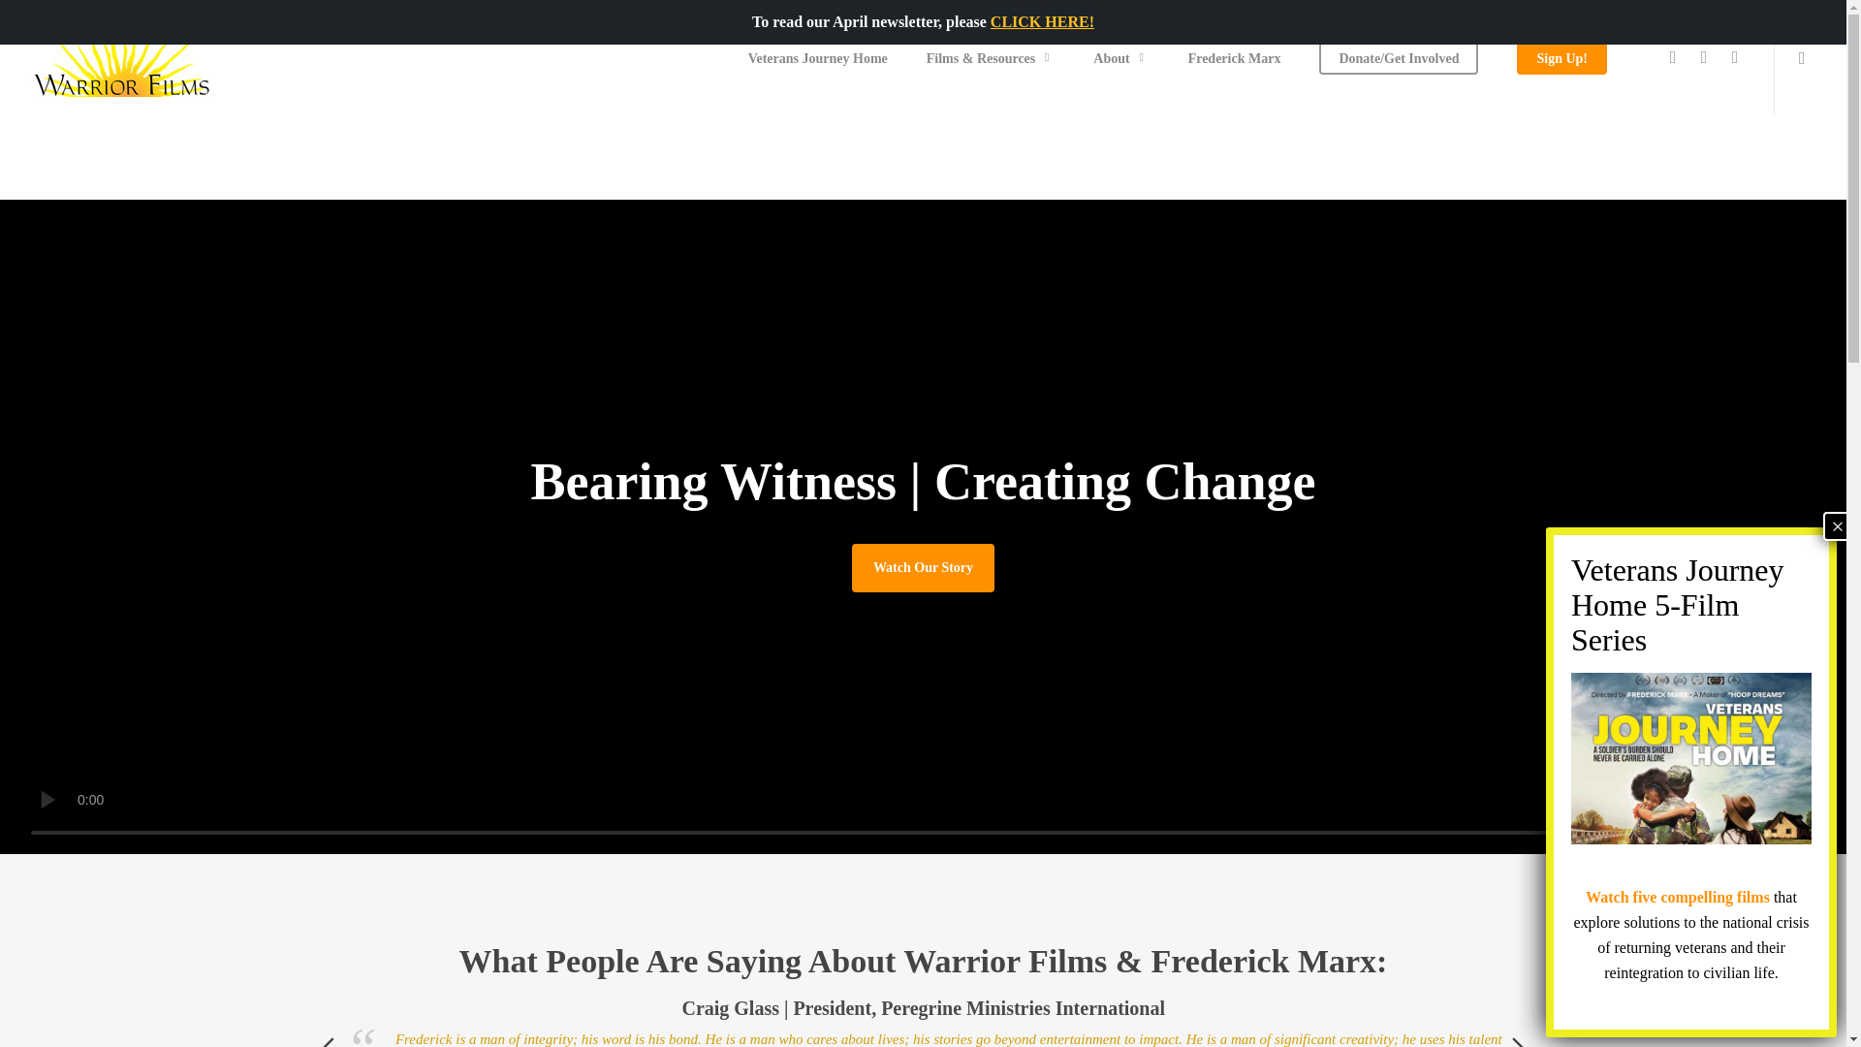 The width and height of the screenshot is (1861, 1047). I want to click on CLICK HERE!, so click(1041, 21).